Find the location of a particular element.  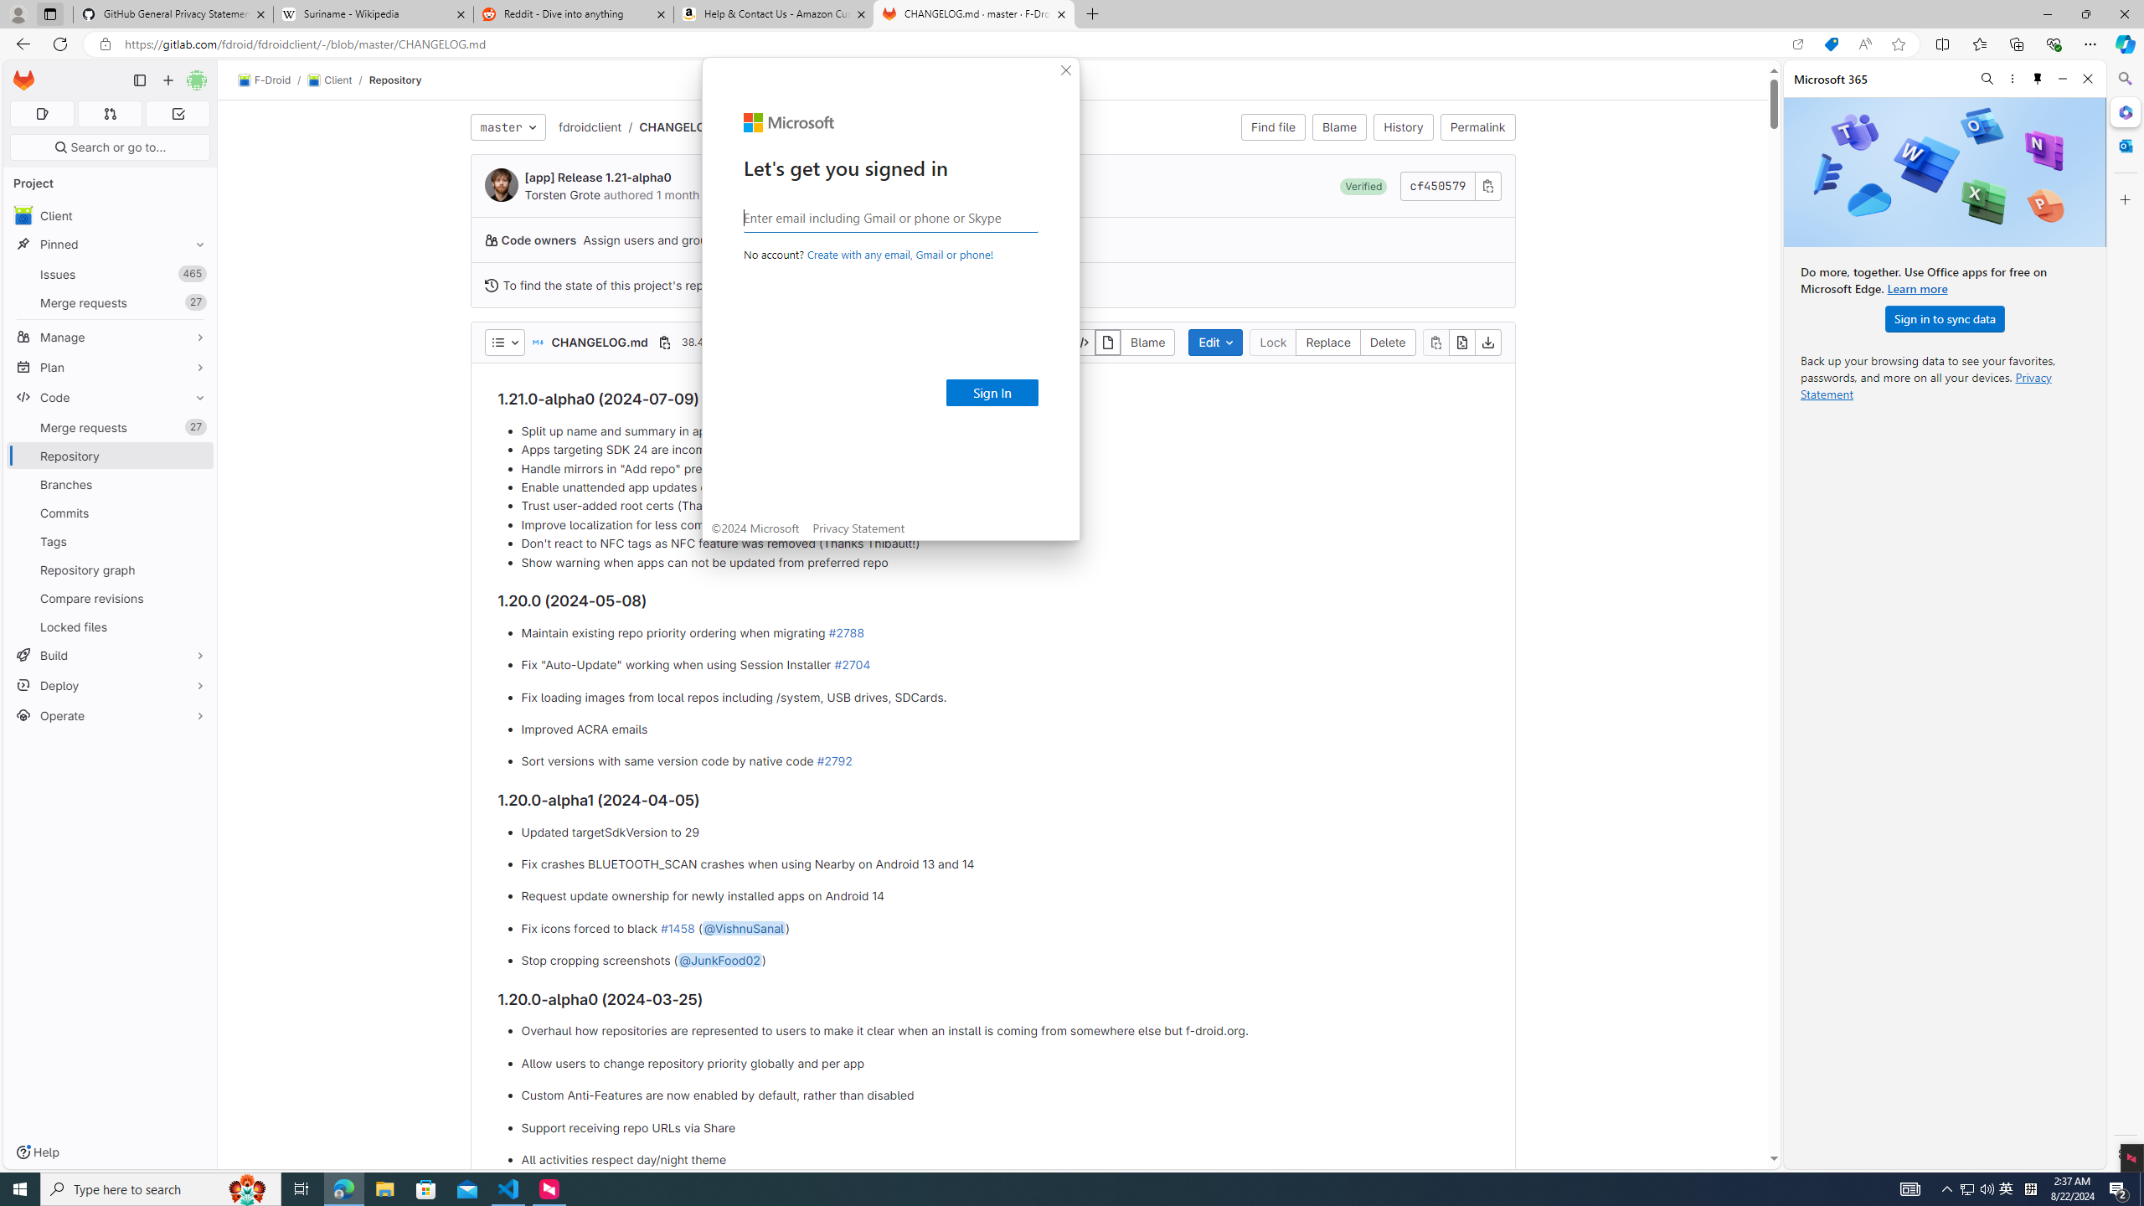

#1458 is located at coordinates (677, 928).